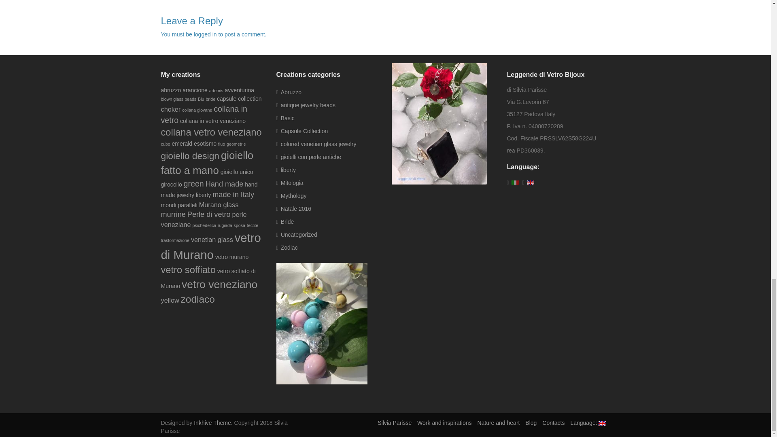 Image resolution: width=777 pixels, height=437 pixels. Describe the element at coordinates (171, 109) in the screenshot. I see `choker` at that location.